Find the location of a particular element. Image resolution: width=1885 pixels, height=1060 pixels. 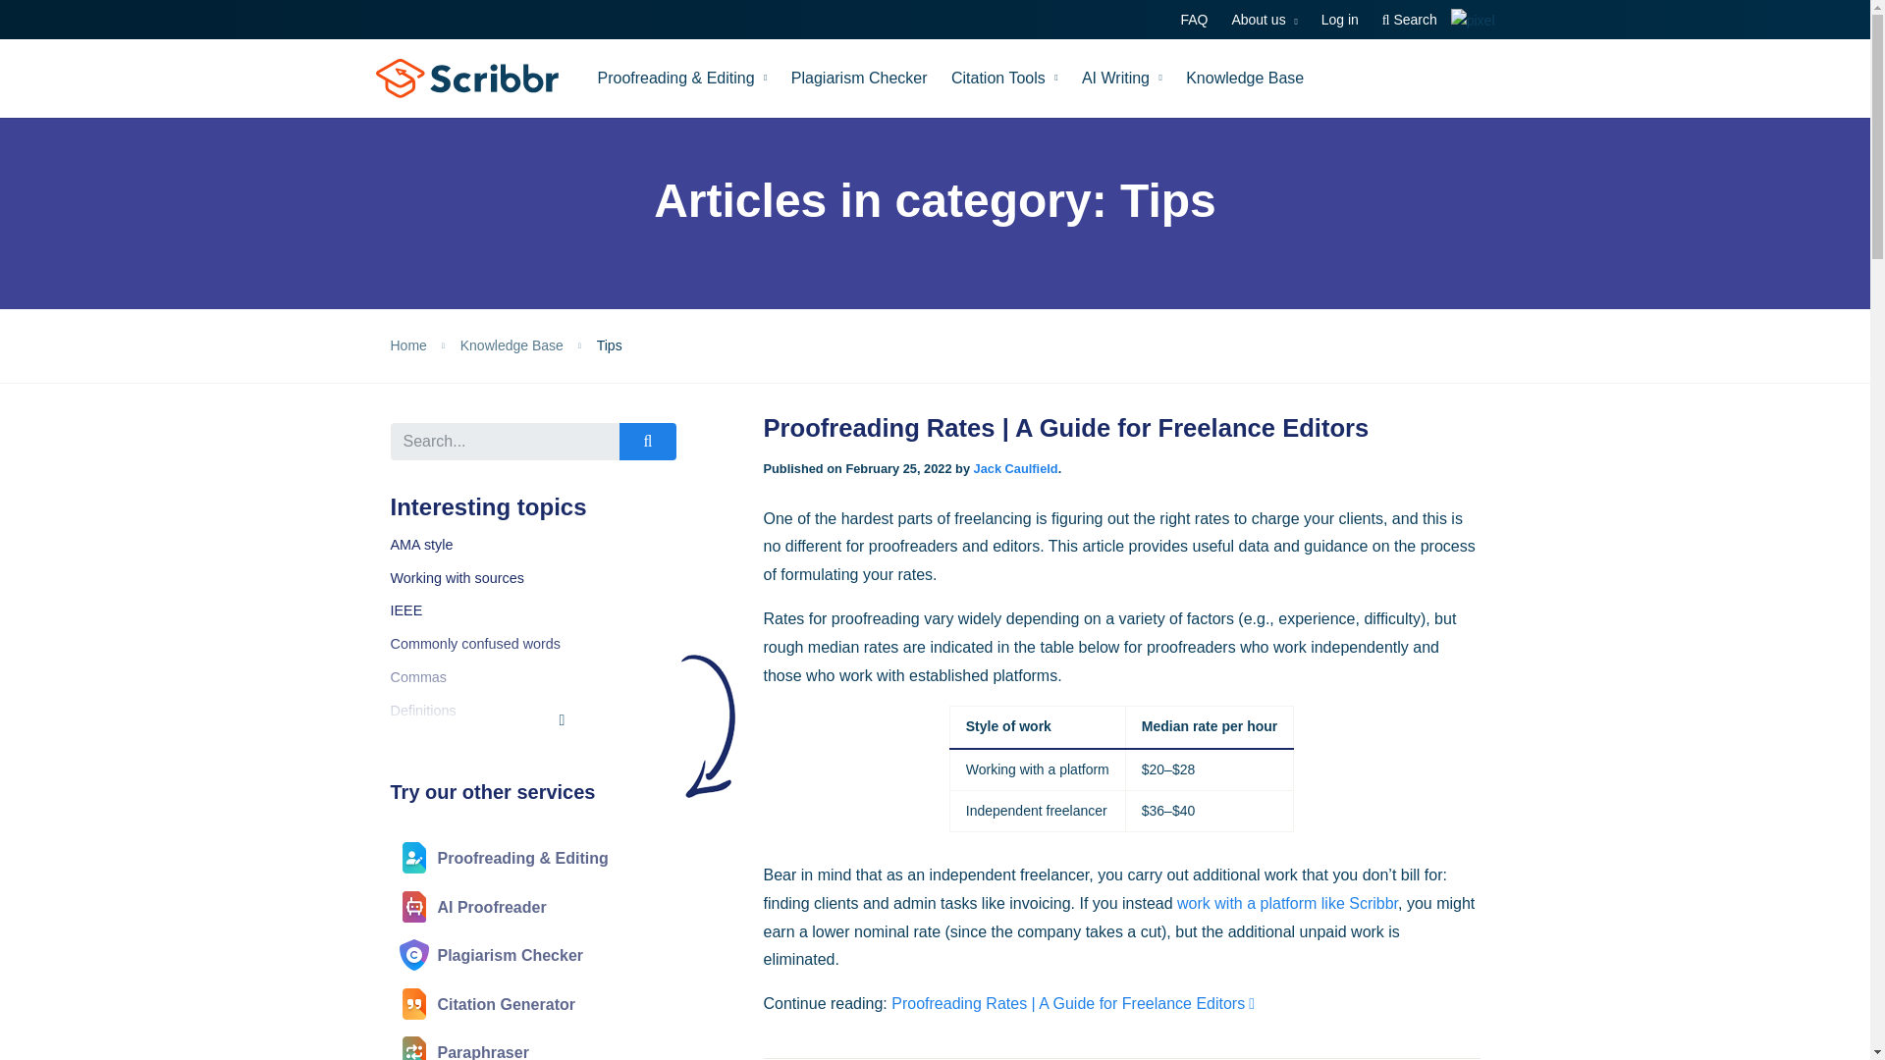

Search is located at coordinates (1410, 20).